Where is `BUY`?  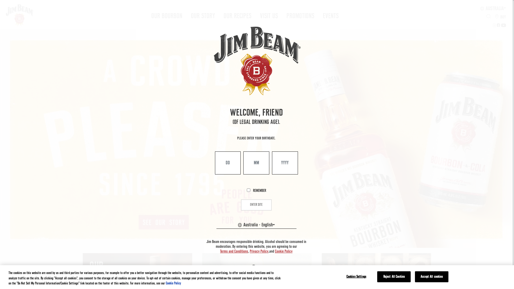 BUY is located at coordinates (501, 17).